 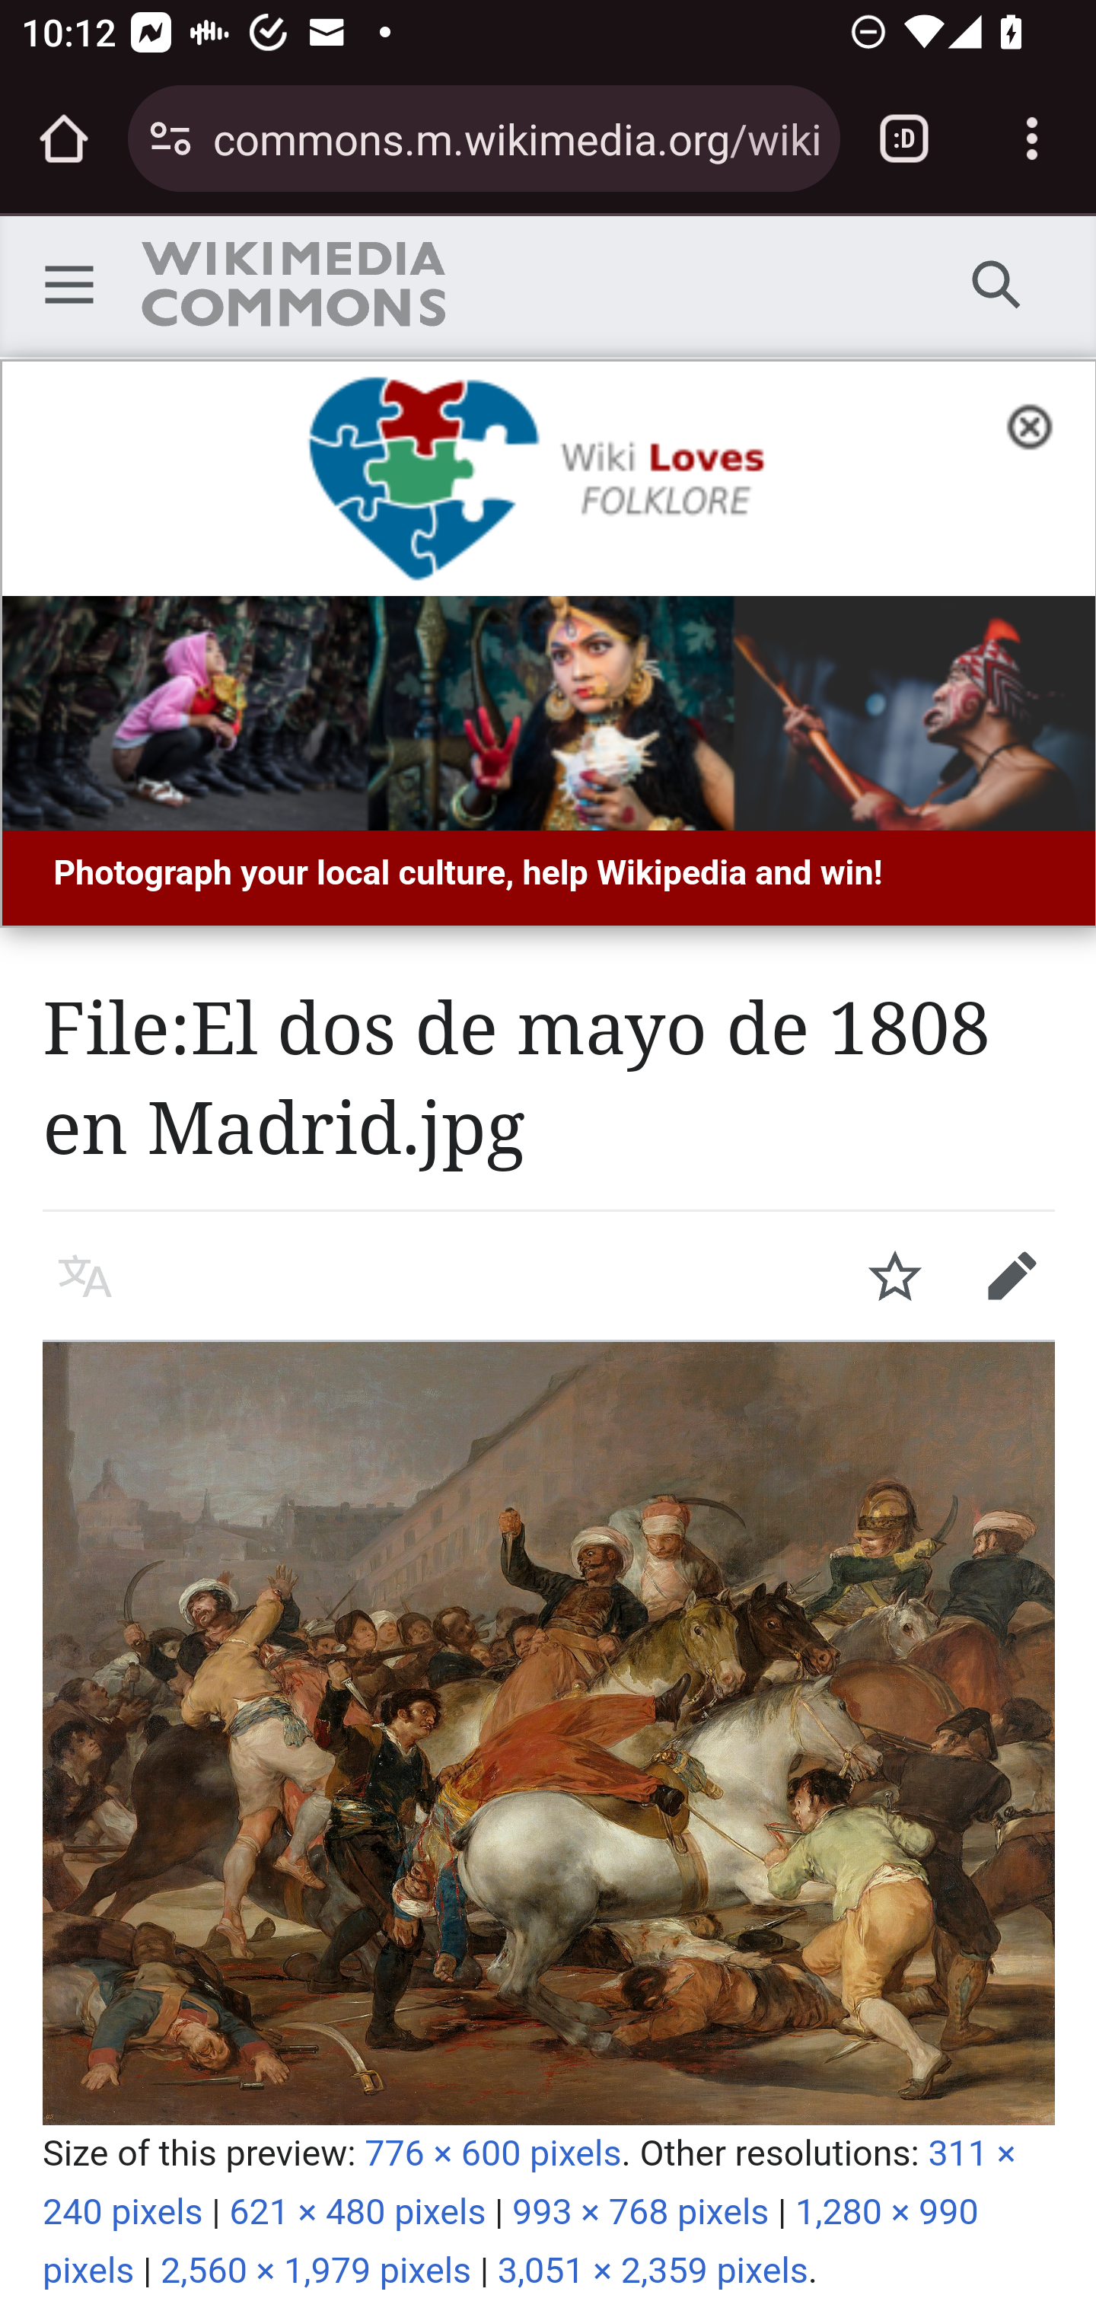 I want to click on 1,280 × 990 pixels, so click(x=511, y=2241).